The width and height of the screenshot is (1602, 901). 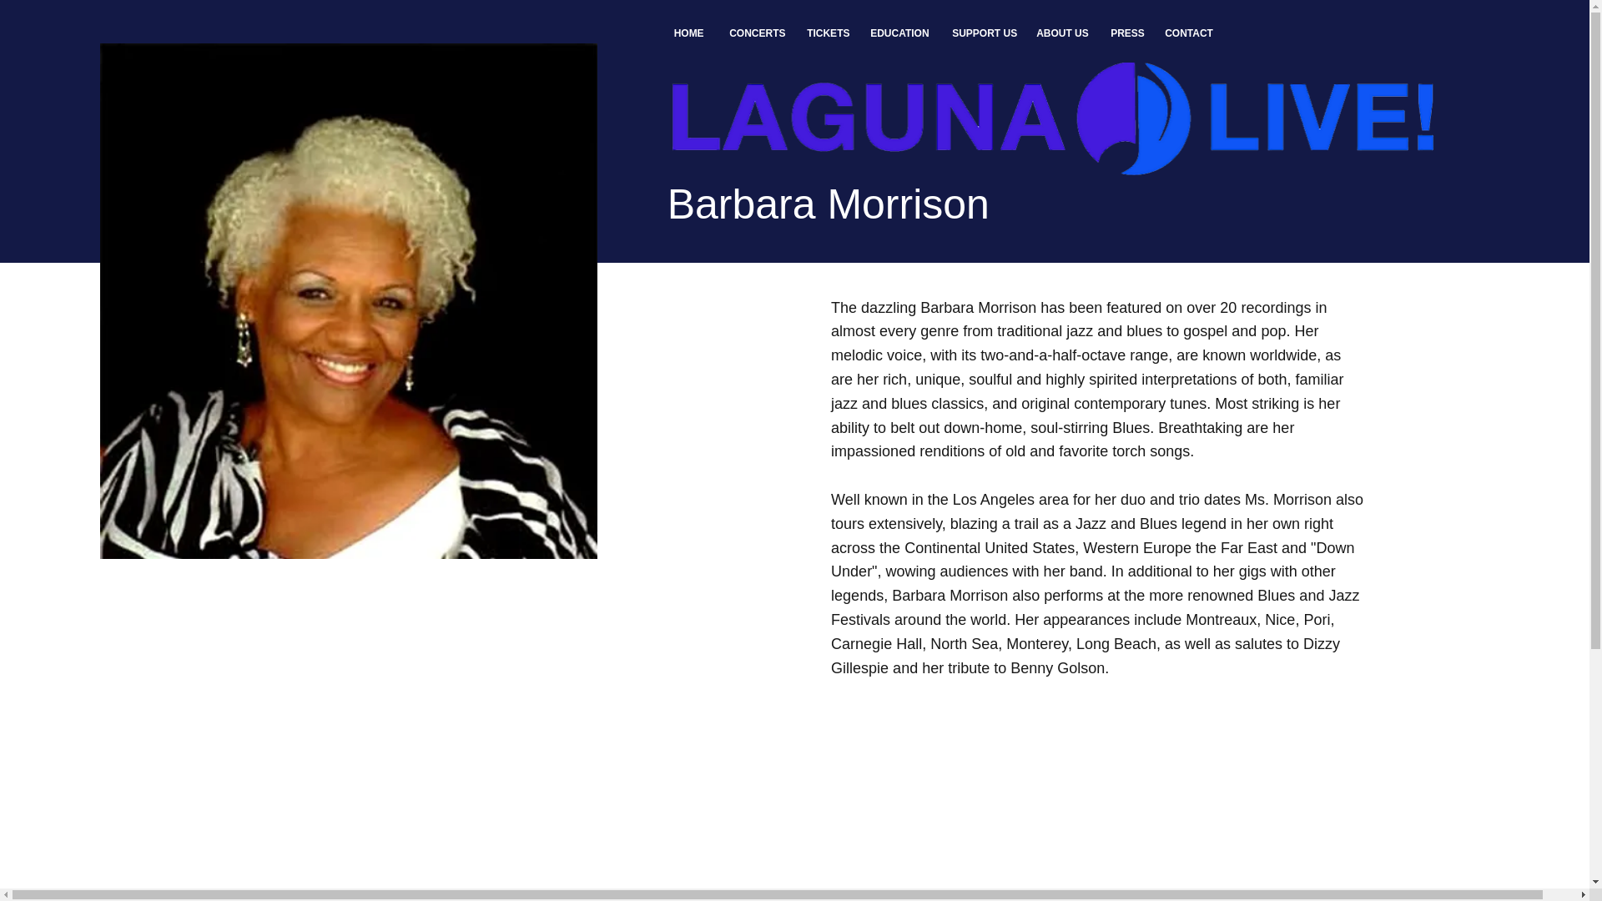 What do you see at coordinates (688, 33) in the screenshot?
I see `HOME` at bounding box center [688, 33].